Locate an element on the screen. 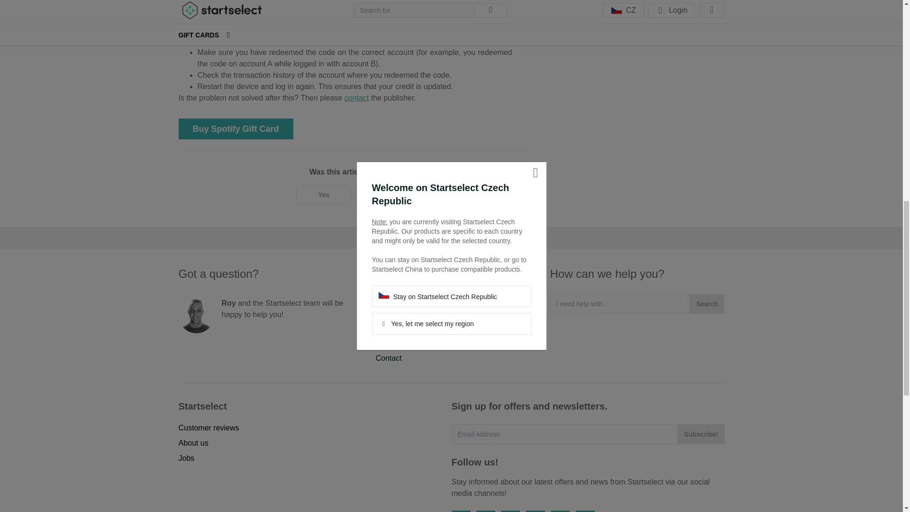 The width and height of the screenshot is (910, 512). Yes is located at coordinates (324, 194).